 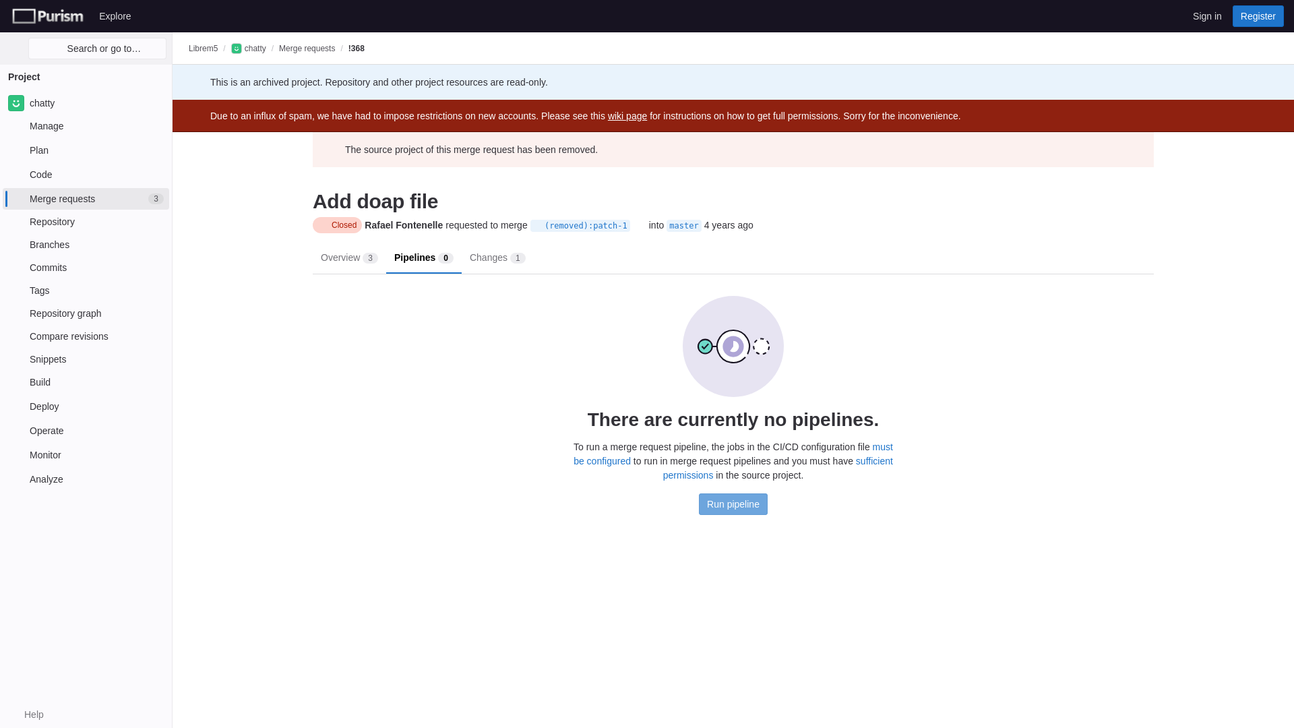 I want to click on Plan, so click(x=86, y=150).